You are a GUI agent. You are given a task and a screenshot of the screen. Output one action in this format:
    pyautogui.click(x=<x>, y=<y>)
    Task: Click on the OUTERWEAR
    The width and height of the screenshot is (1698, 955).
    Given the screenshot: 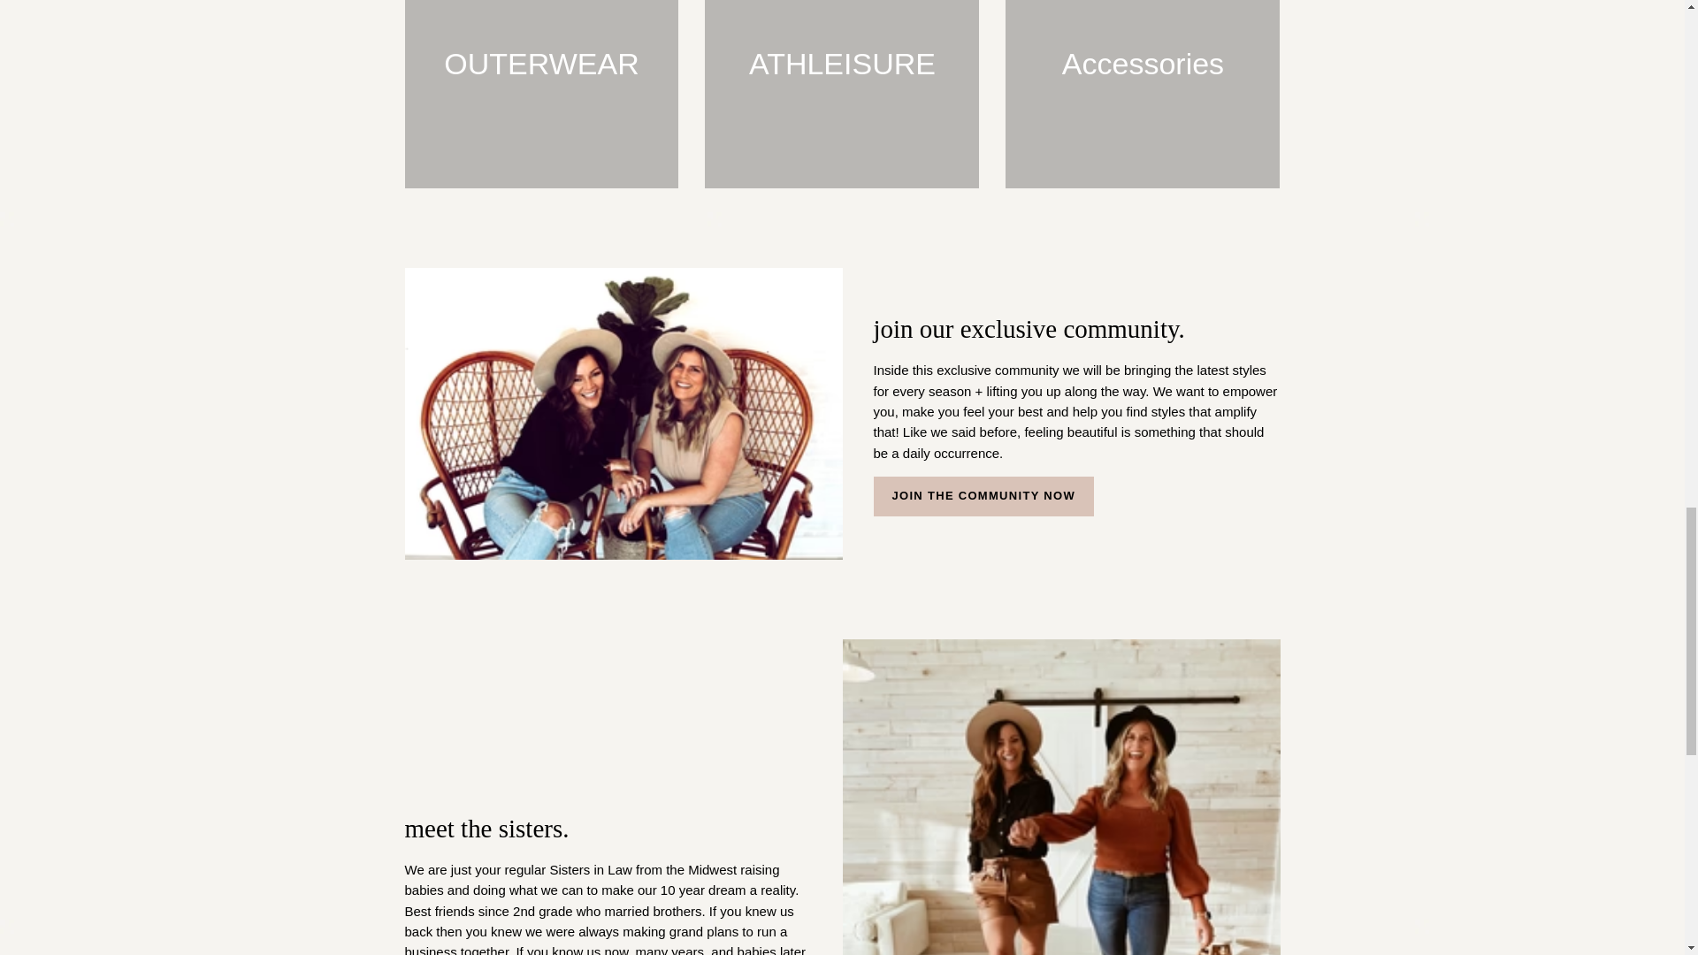 What is the action you would take?
    pyautogui.click(x=542, y=94)
    